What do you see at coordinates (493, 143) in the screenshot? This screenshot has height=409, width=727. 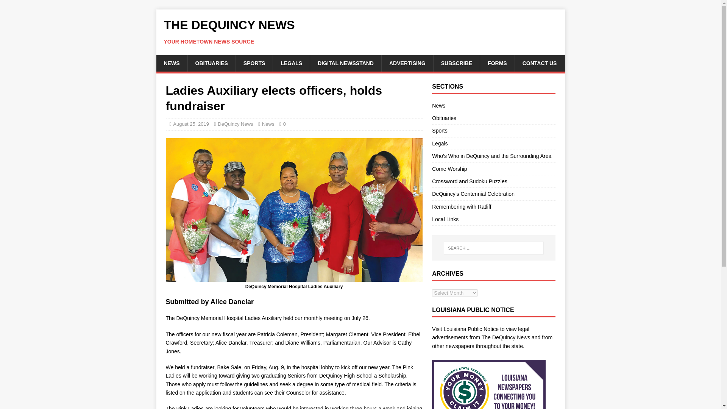 I see `Legals` at bounding box center [493, 143].